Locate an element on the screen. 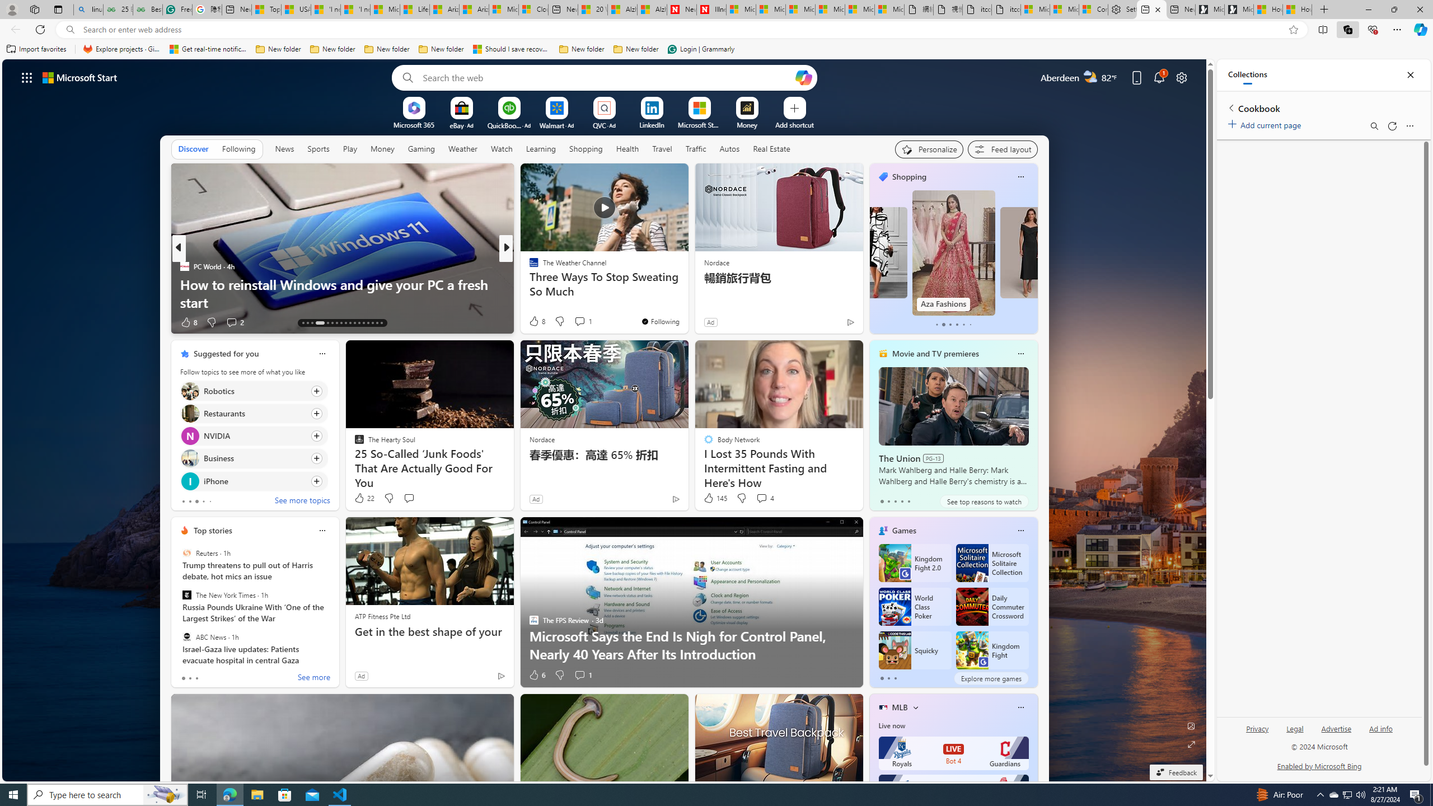 Image resolution: width=1433 pixels, height=806 pixels. Legal is located at coordinates (1295, 729).